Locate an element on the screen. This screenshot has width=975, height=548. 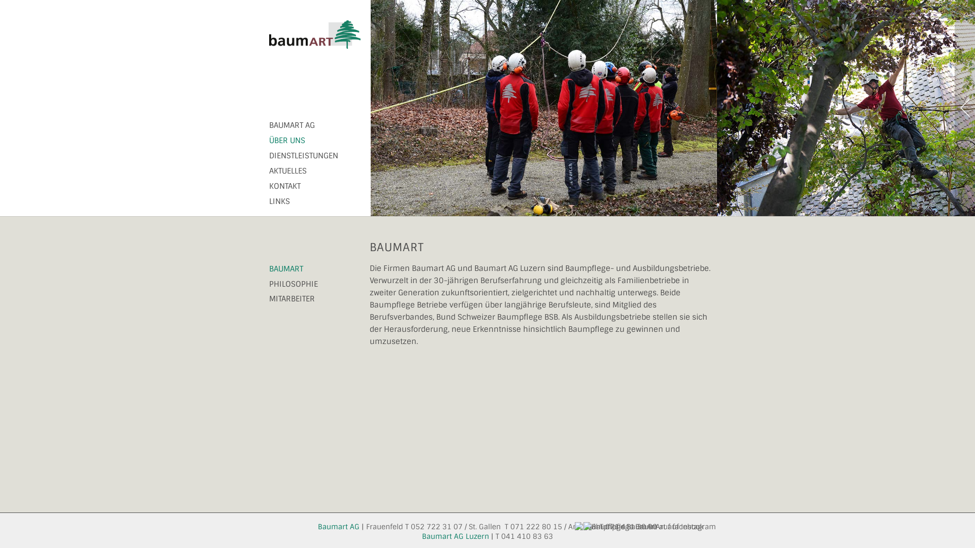
PHILOSOPHIE is located at coordinates (294, 284).